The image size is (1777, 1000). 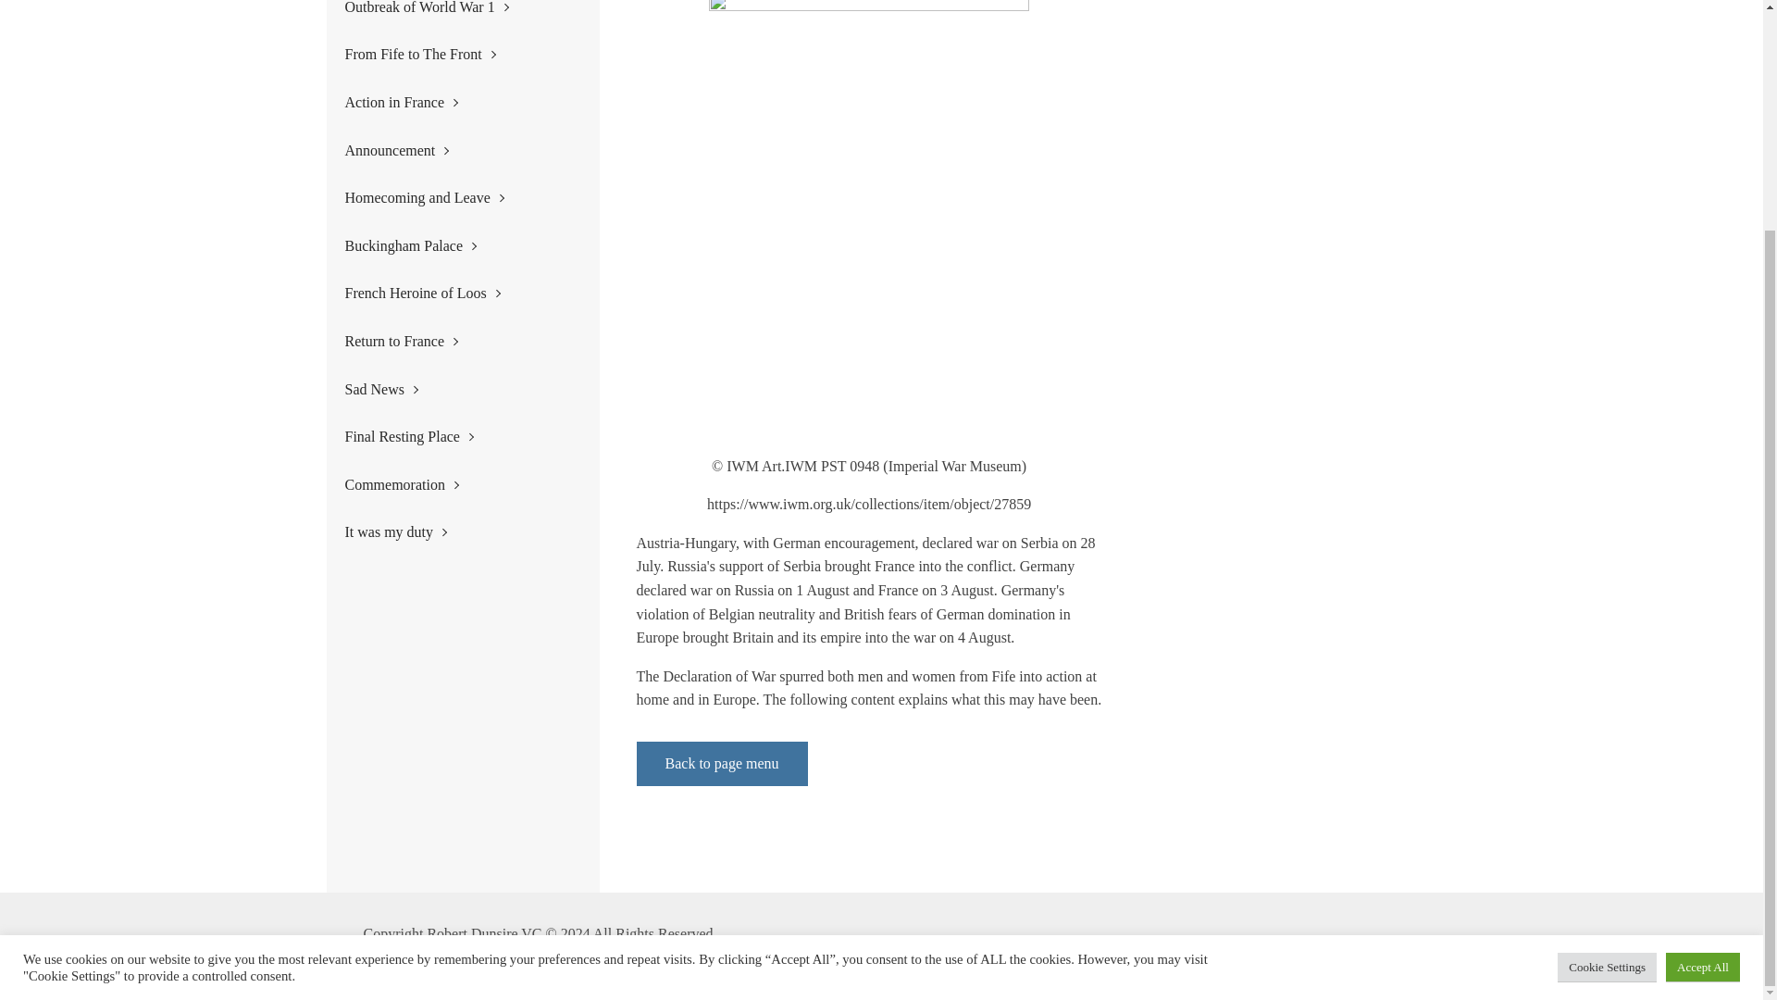 I want to click on Sad News, so click(x=426, y=390).